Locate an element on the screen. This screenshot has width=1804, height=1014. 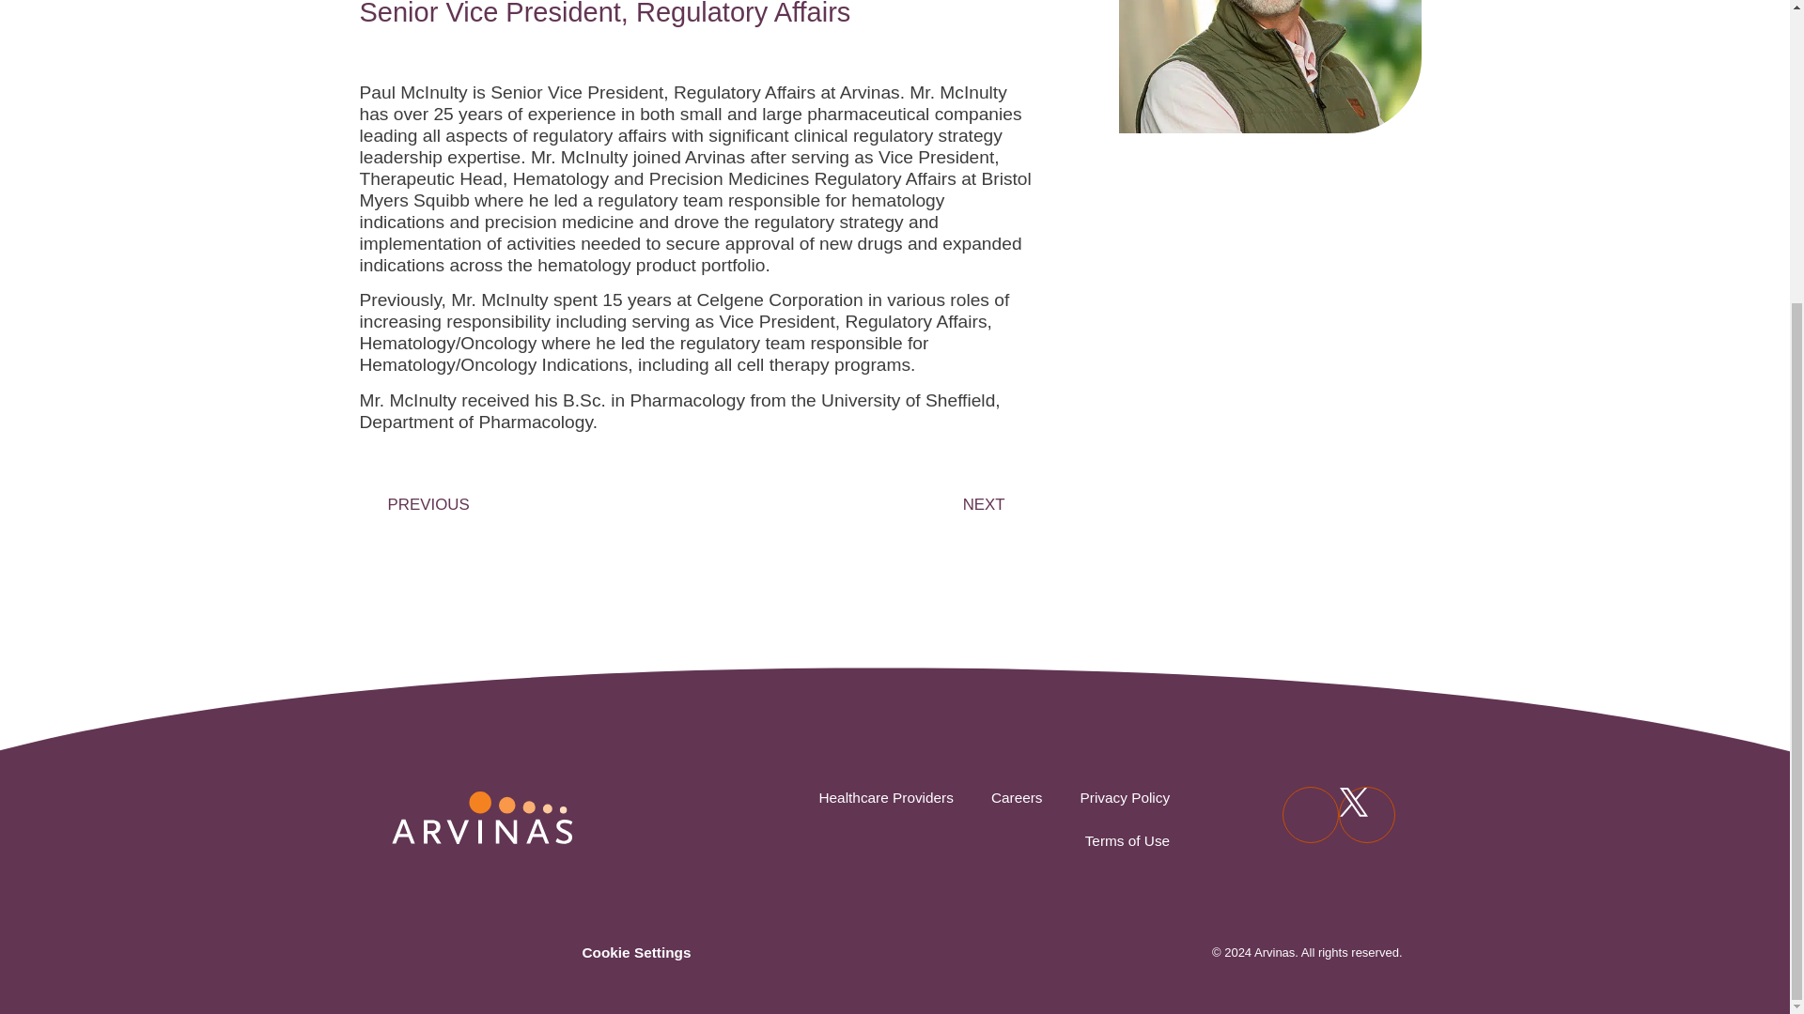
Cookie Settings is located at coordinates (635, 952).